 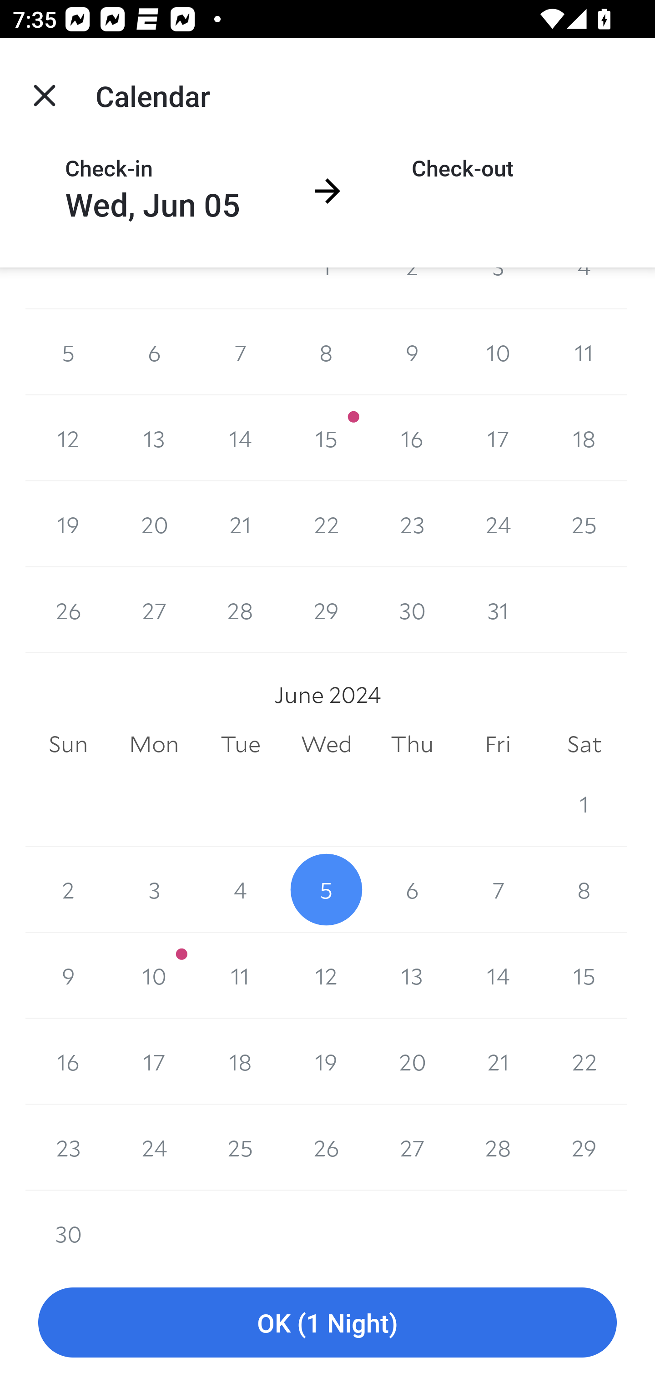 I want to click on 24 24 May 2024, so click(x=498, y=524).